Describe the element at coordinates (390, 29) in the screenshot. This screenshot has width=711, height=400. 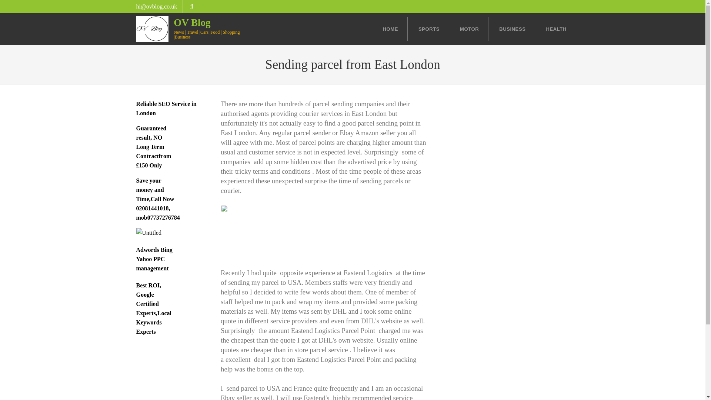
I see `HOME` at that location.